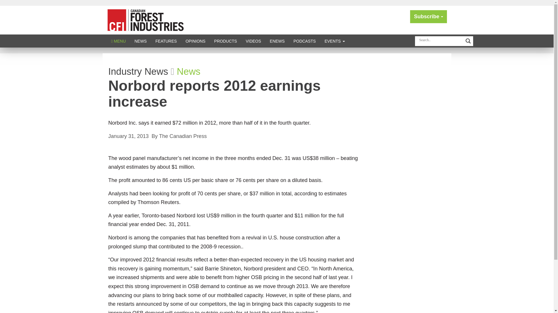 The image size is (558, 313). What do you see at coordinates (166, 41) in the screenshot?
I see `FEATURES` at bounding box center [166, 41].